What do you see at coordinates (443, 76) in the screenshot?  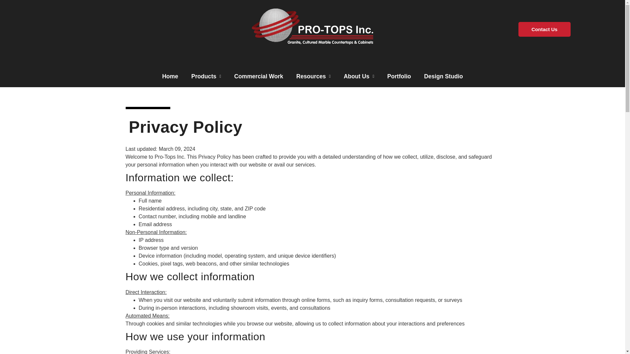 I see `Design Studio` at bounding box center [443, 76].